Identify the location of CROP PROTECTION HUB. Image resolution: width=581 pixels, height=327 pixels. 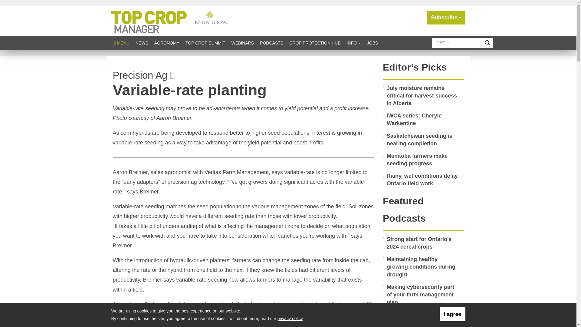
(315, 43).